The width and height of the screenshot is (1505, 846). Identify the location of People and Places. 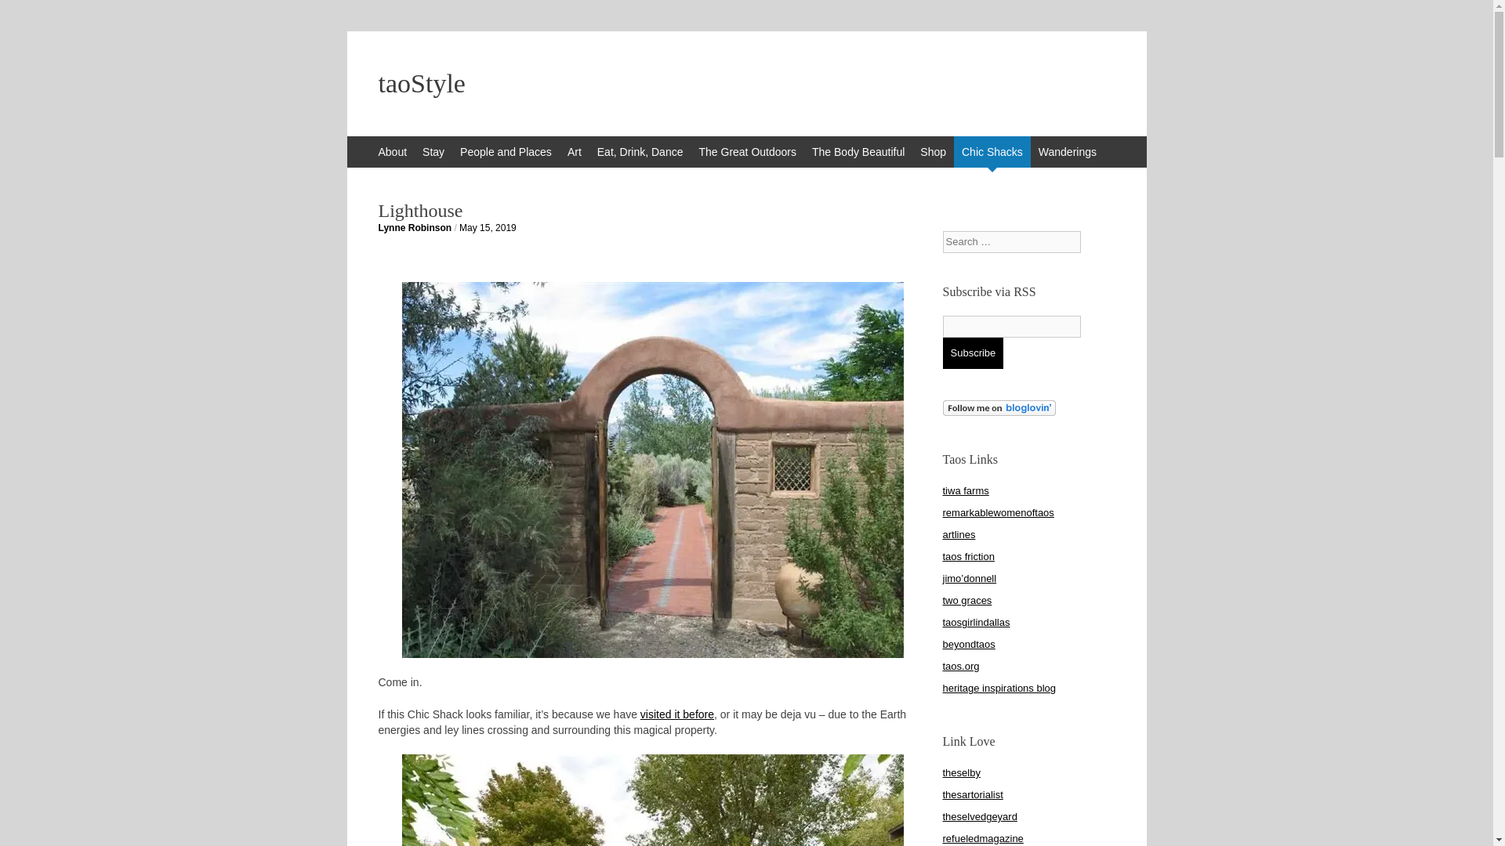
(506, 151).